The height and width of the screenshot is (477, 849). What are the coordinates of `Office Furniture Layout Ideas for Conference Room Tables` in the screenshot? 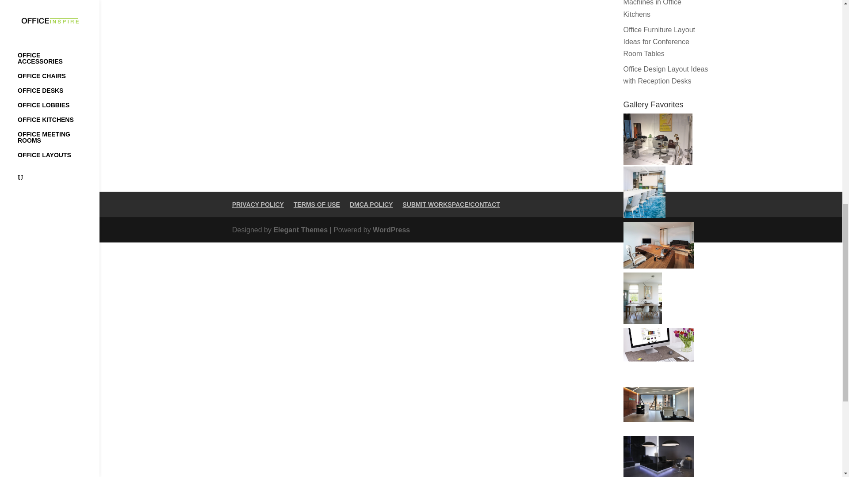 It's located at (659, 42).